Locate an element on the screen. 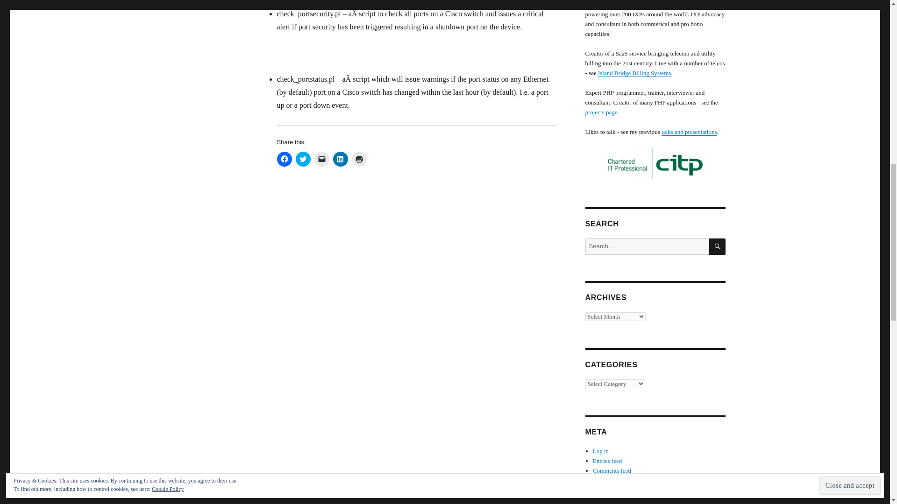  Click to share on Twitter is located at coordinates (303, 159).